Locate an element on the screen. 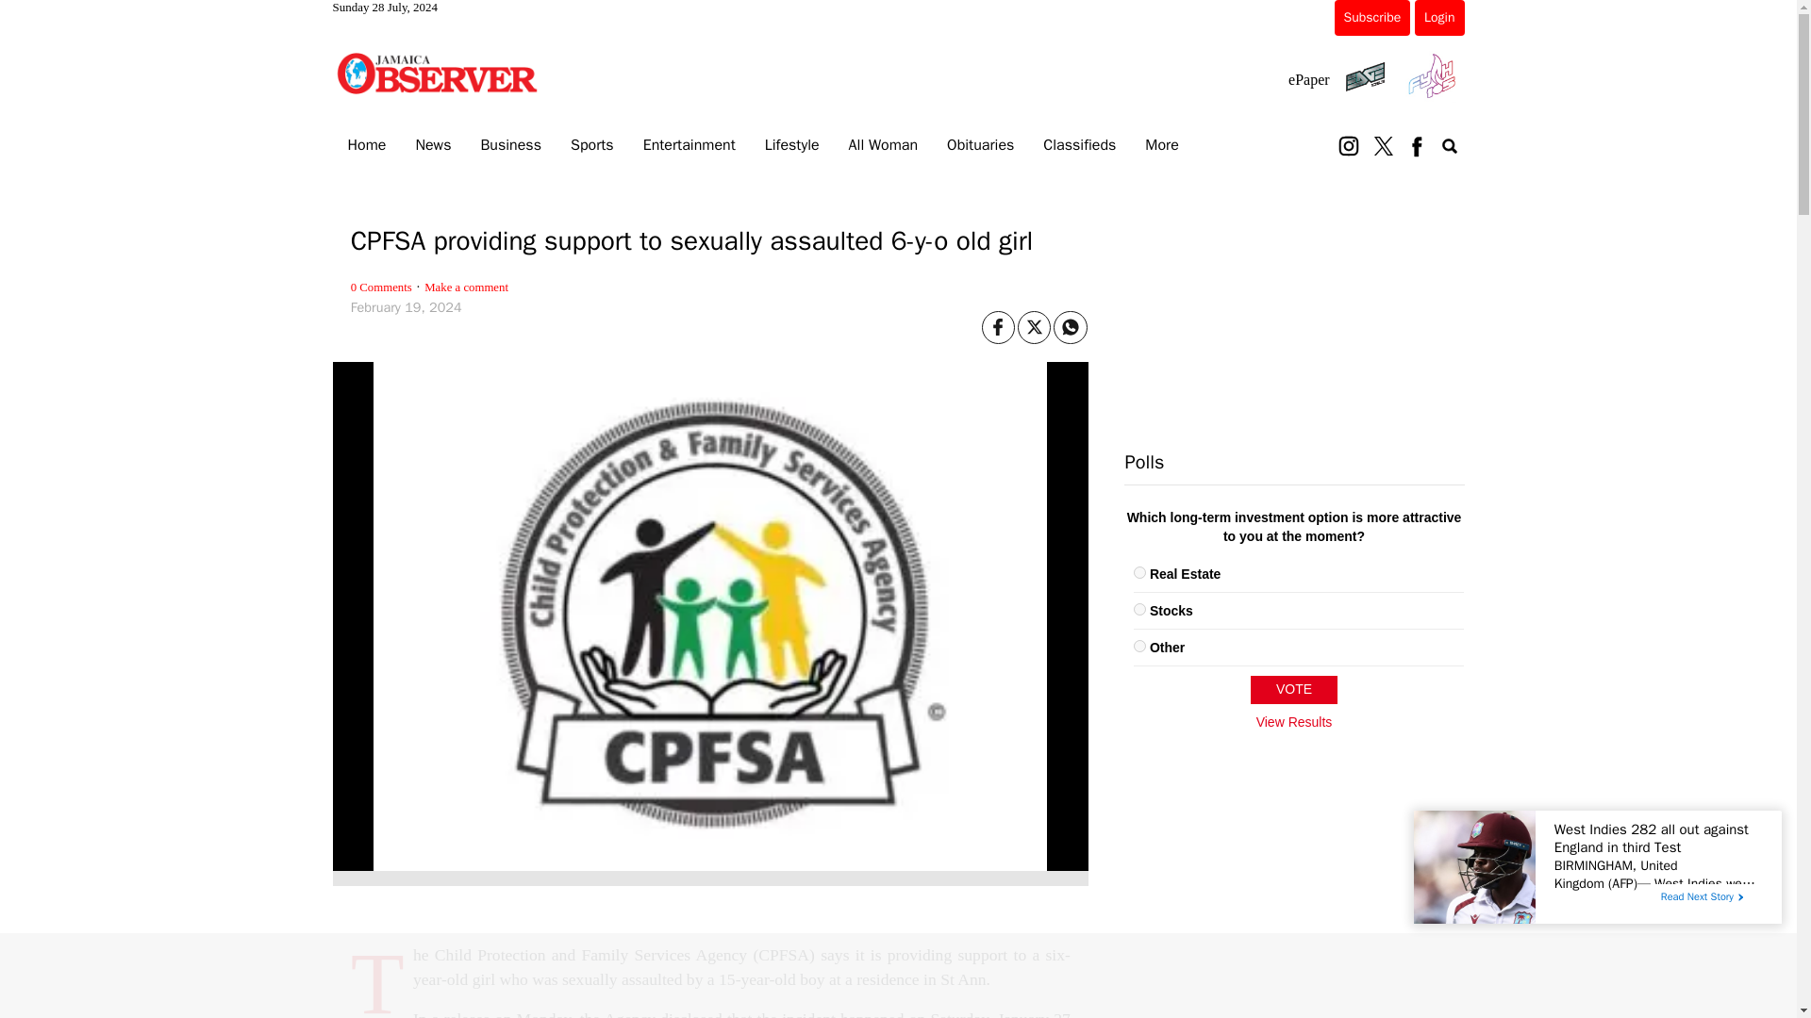 This screenshot has width=1811, height=1018. Subscribe is located at coordinates (1372, 17).